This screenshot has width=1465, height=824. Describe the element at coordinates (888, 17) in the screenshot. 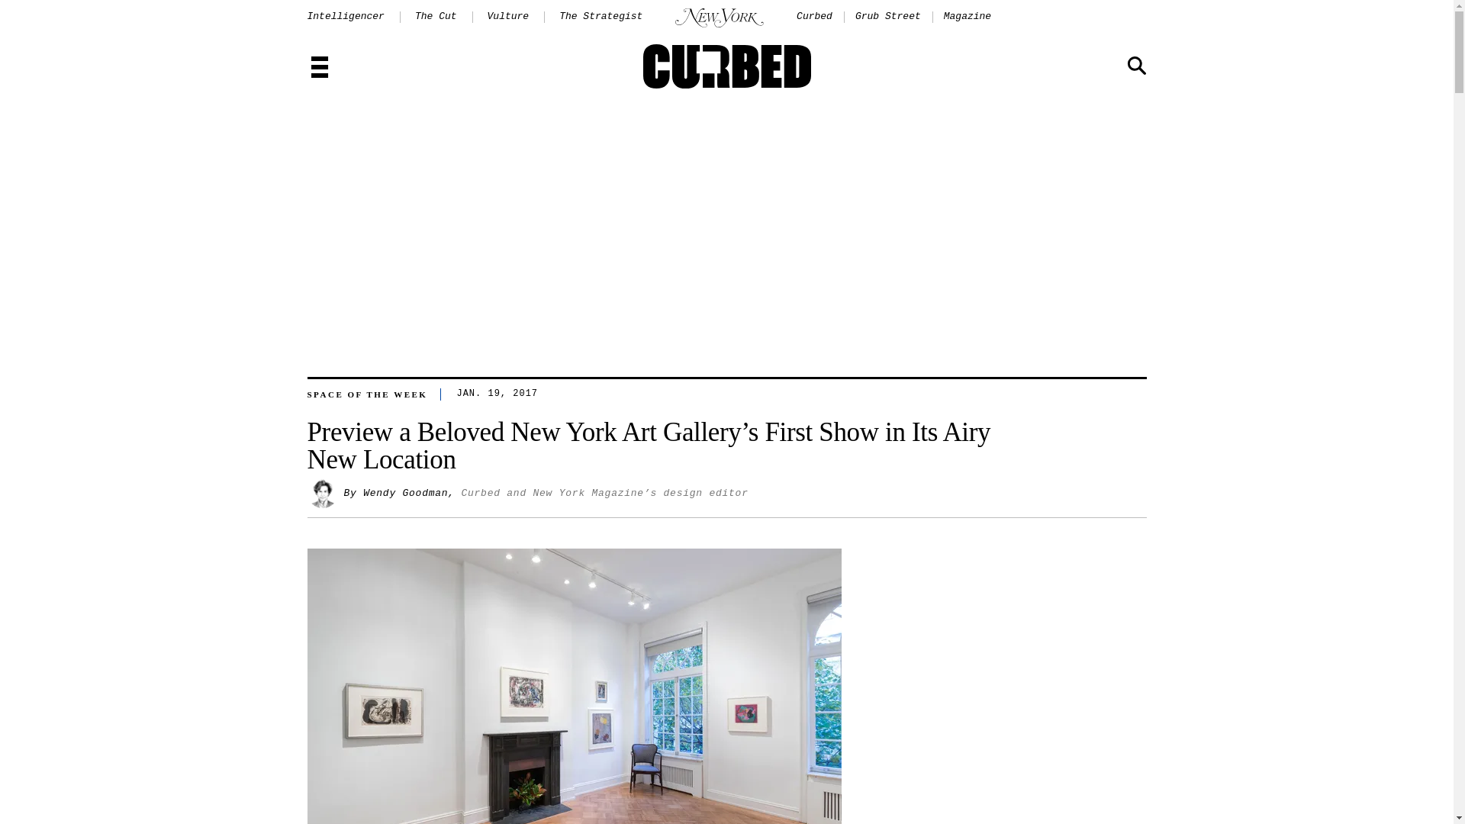

I see `Grub Street` at that location.